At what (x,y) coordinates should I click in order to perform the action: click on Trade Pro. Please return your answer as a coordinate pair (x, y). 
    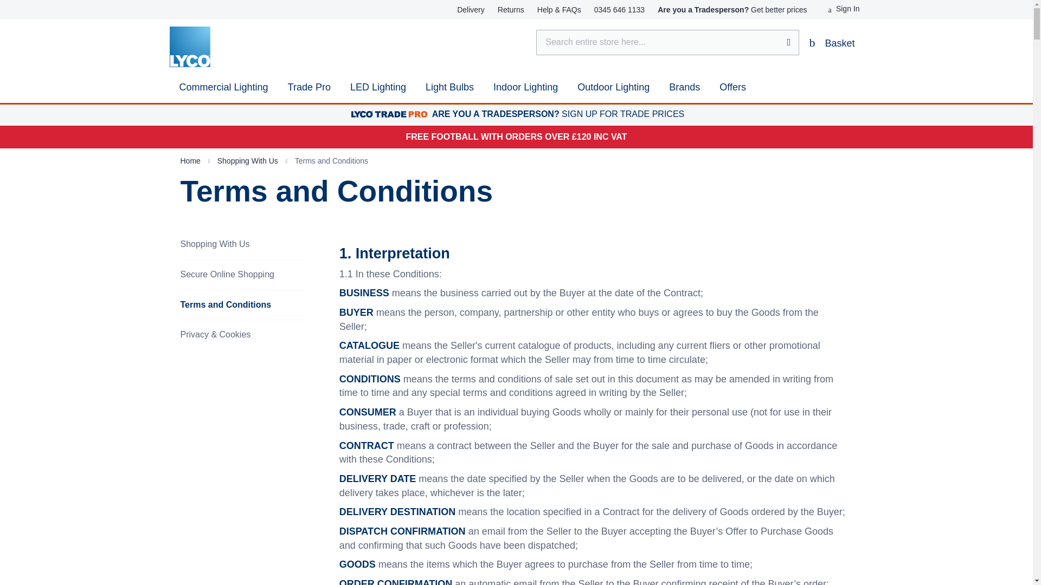
    Looking at the image, I should click on (309, 88).